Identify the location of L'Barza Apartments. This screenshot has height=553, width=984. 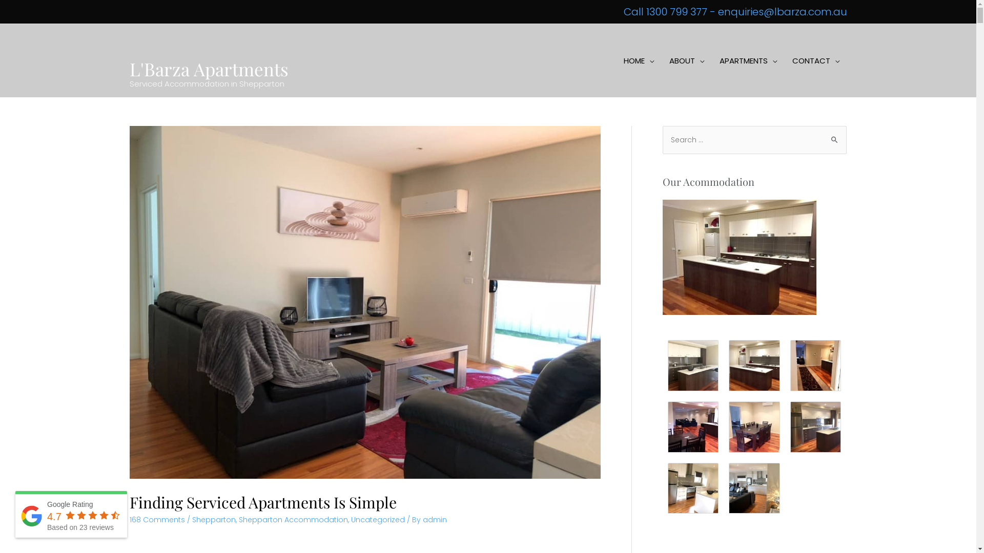
(209, 69).